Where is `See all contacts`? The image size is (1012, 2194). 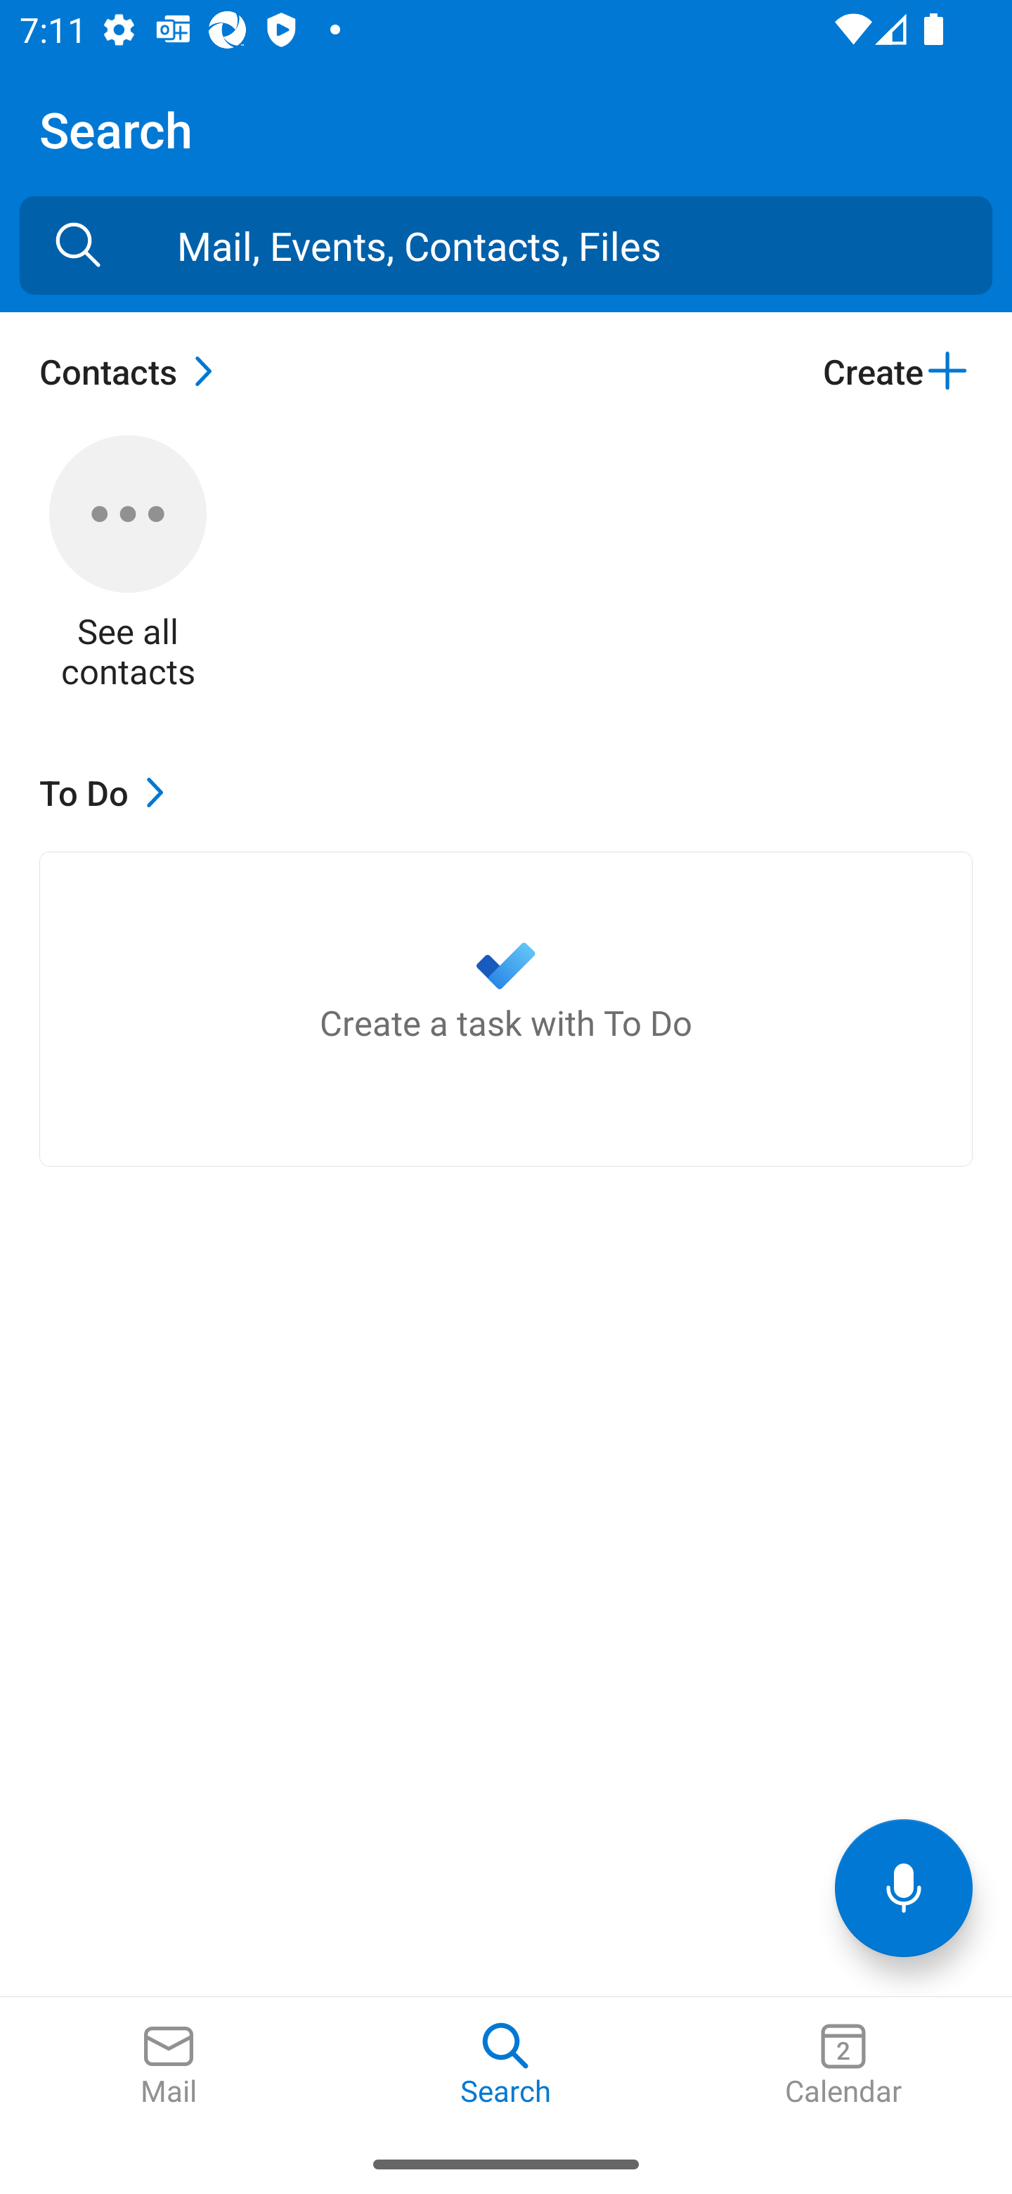 See all contacts is located at coordinates (128, 563).